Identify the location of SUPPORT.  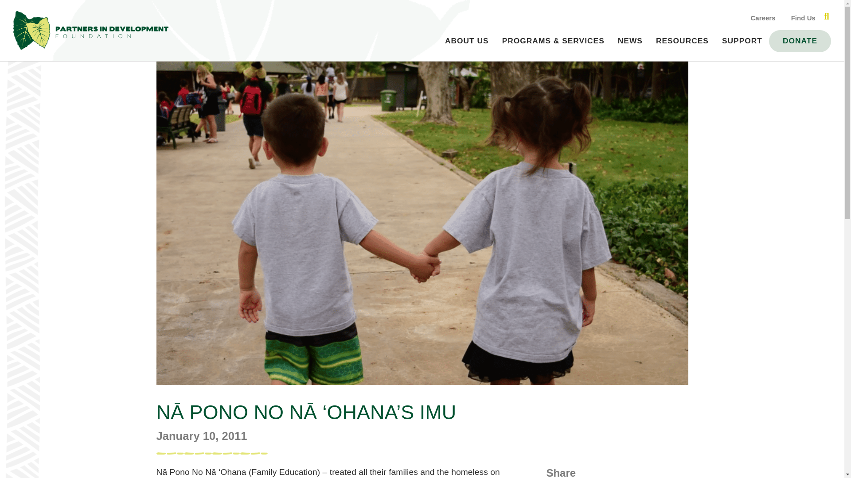
(742, 41).